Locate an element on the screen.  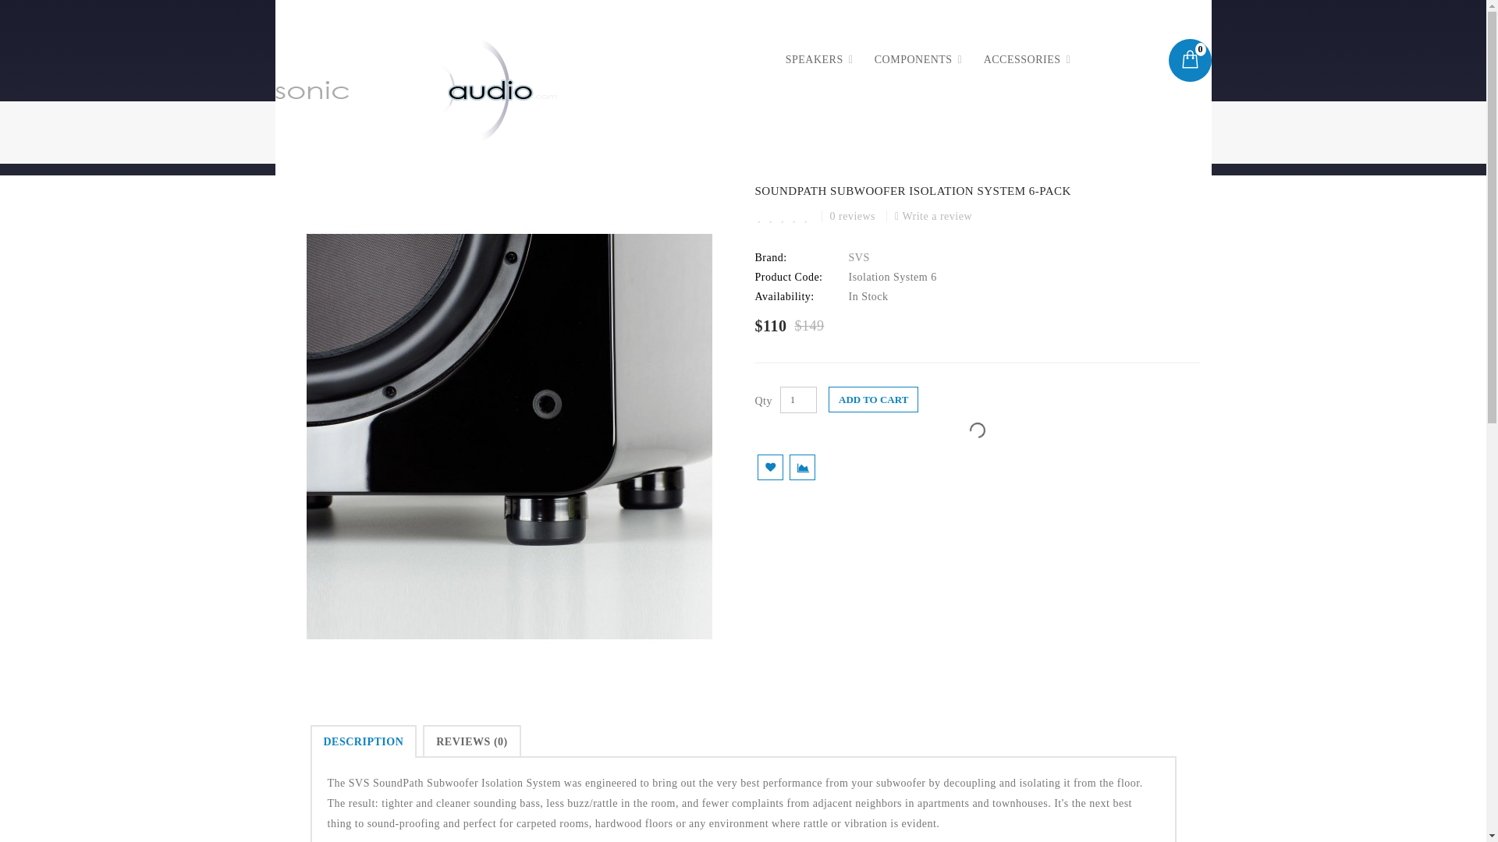
ACCESSORIES is located at coordinates (1022, 59).